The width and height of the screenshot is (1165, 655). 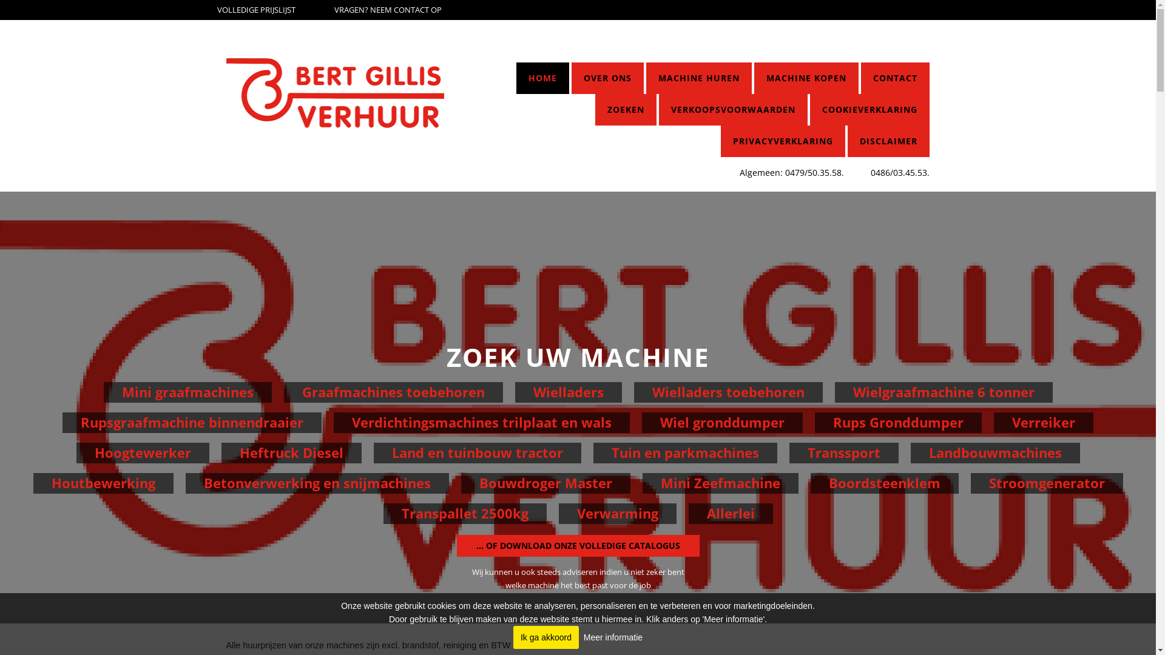 What do you see at coordinates (720, 483) in the screenshot?
I see `Mini Zeefmachine` at bounding box center [720, 483].